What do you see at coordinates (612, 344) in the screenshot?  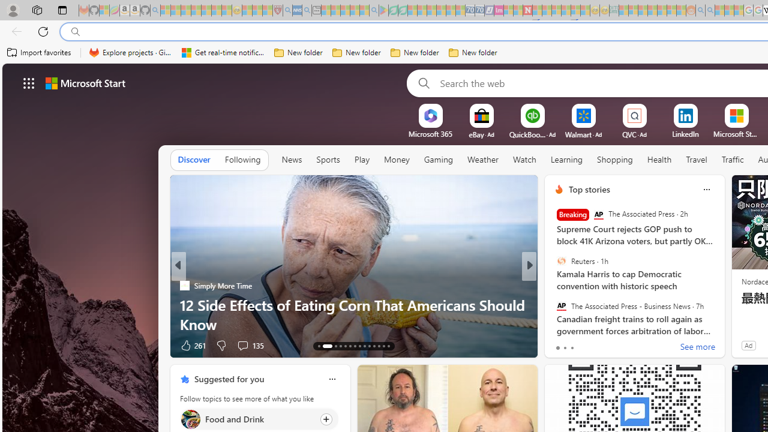 I see `View comments 3 Comment` at bounding box center [612, 344].